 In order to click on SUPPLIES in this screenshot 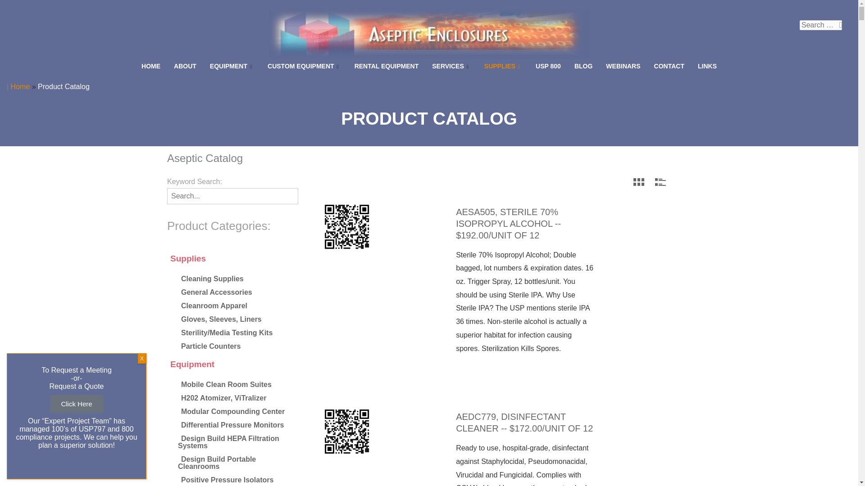, I will do `click(503, 67)`.